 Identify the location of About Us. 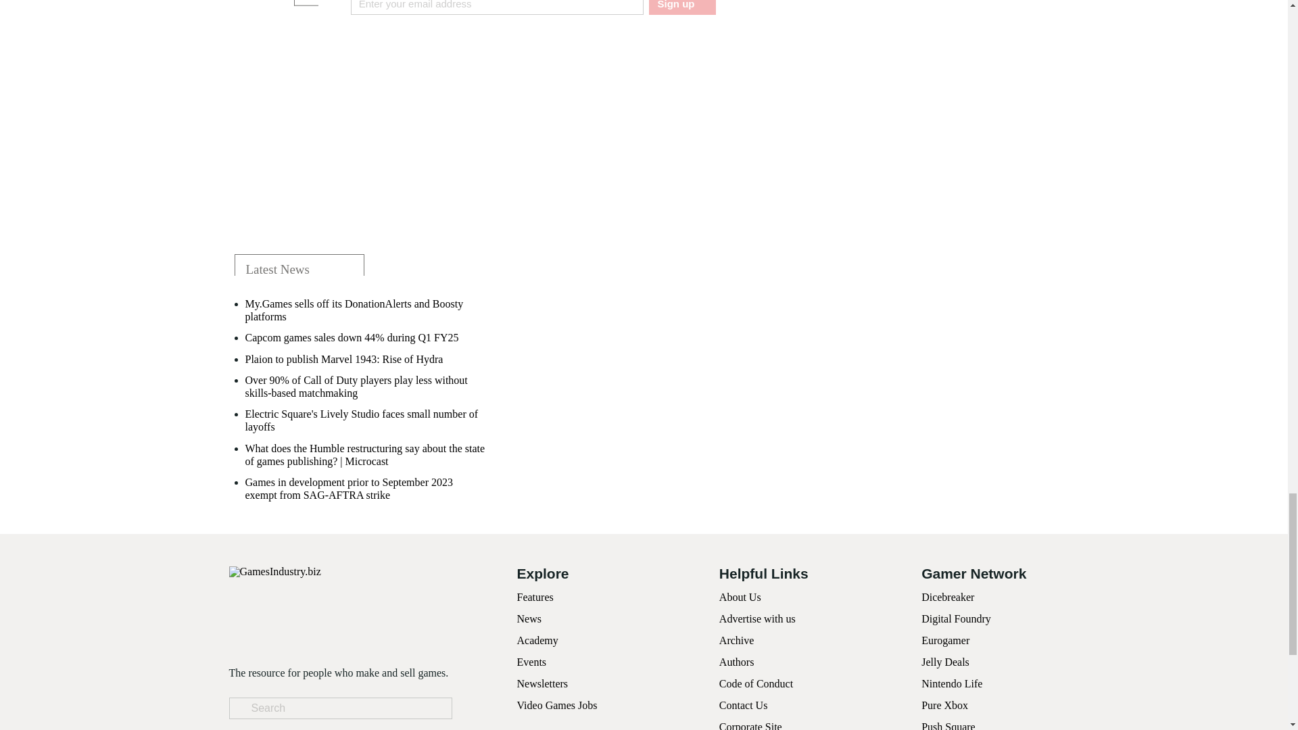
(740, 597).